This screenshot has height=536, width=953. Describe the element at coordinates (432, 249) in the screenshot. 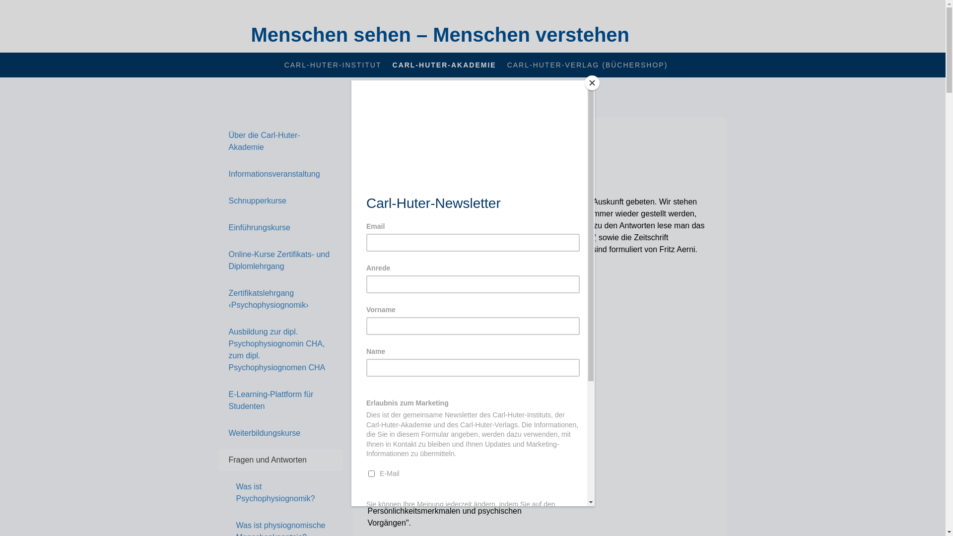

I see `PHYSIOGNOMIE UND CHARAKTER` at that location.